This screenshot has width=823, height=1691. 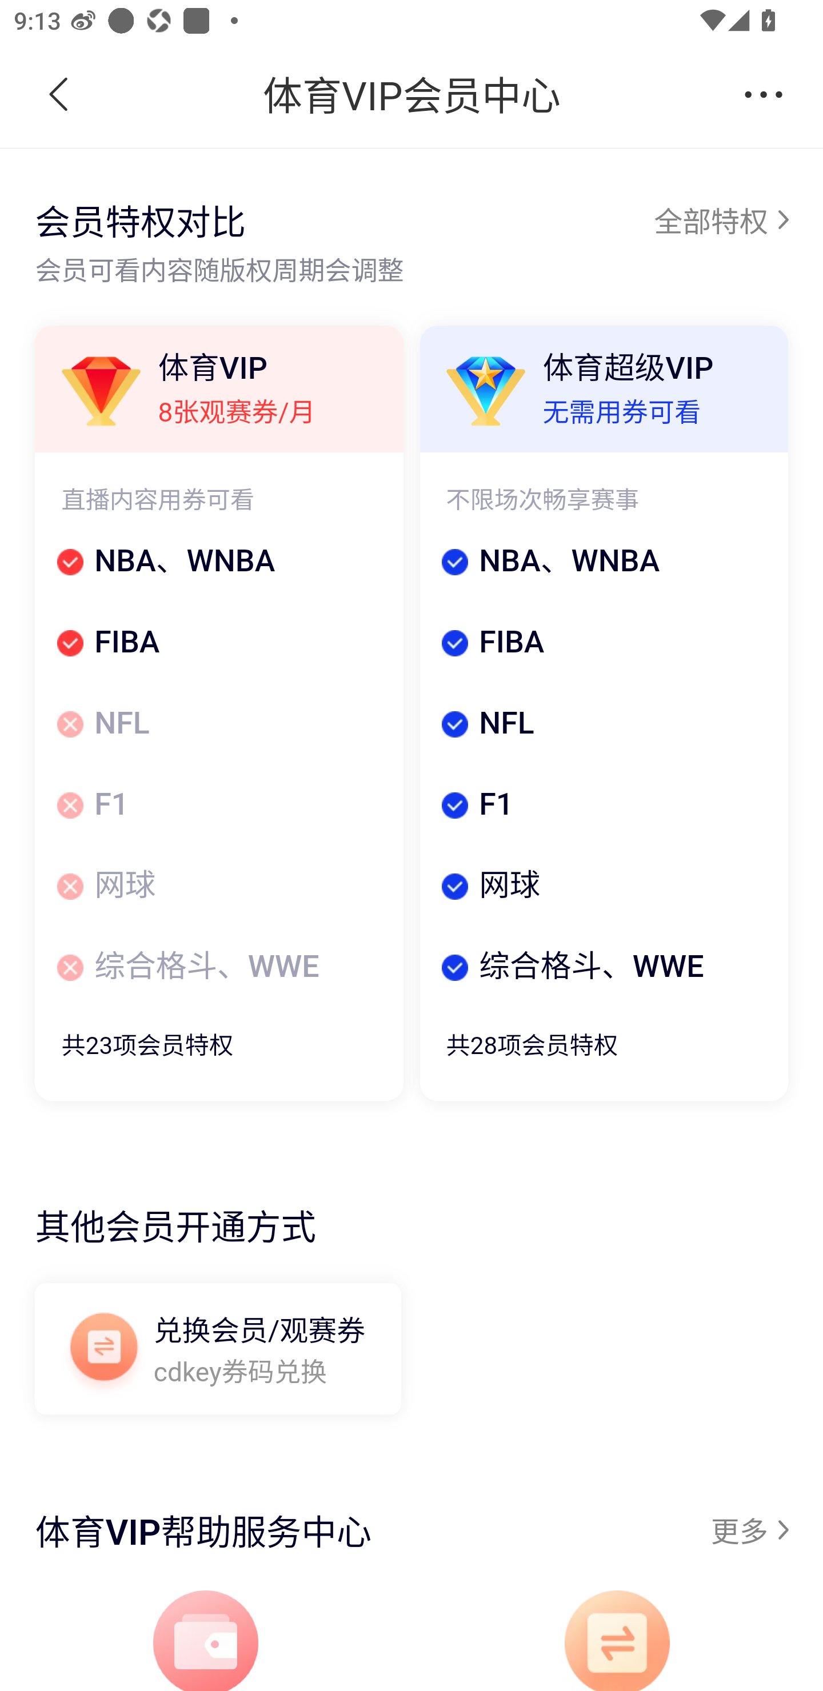 I want to click on 更多, so click(x=749, y=1531).